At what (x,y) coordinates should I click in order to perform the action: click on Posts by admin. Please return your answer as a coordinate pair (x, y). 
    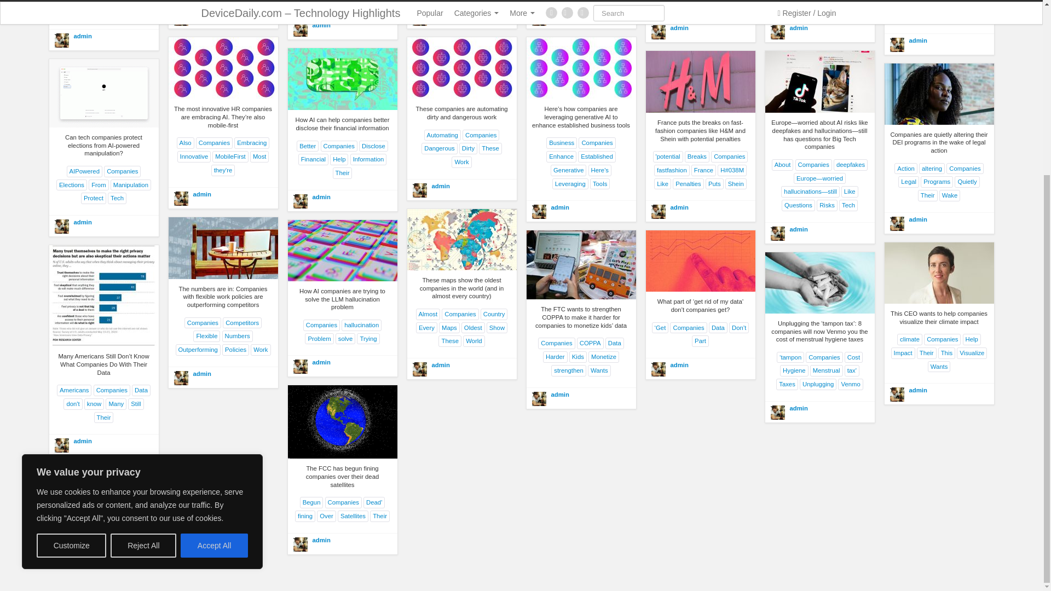
    Looking at the image, I should click on (201, 14).